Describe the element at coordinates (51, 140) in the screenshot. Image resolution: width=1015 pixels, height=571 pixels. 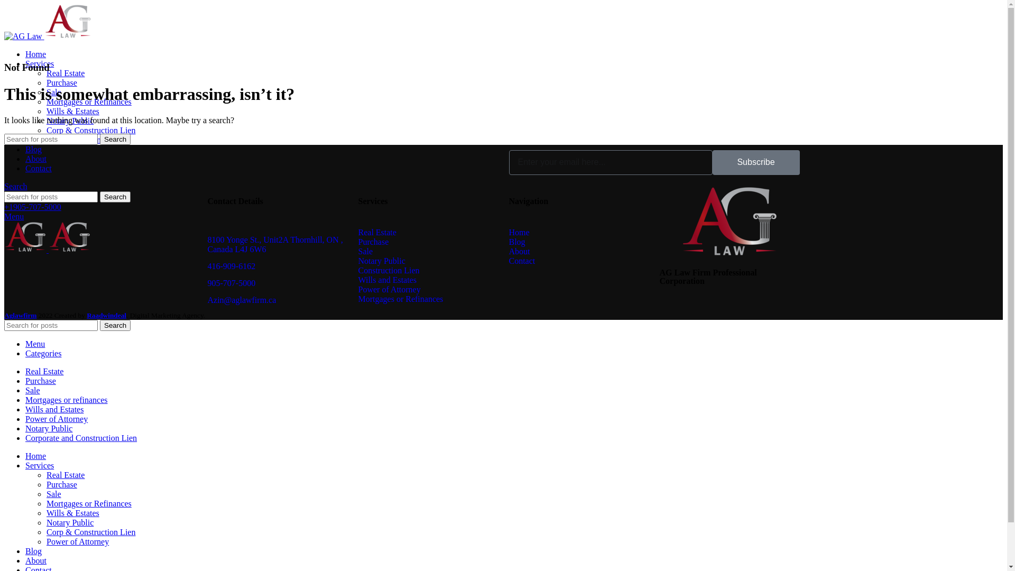
I see `Search for posts` at that location.